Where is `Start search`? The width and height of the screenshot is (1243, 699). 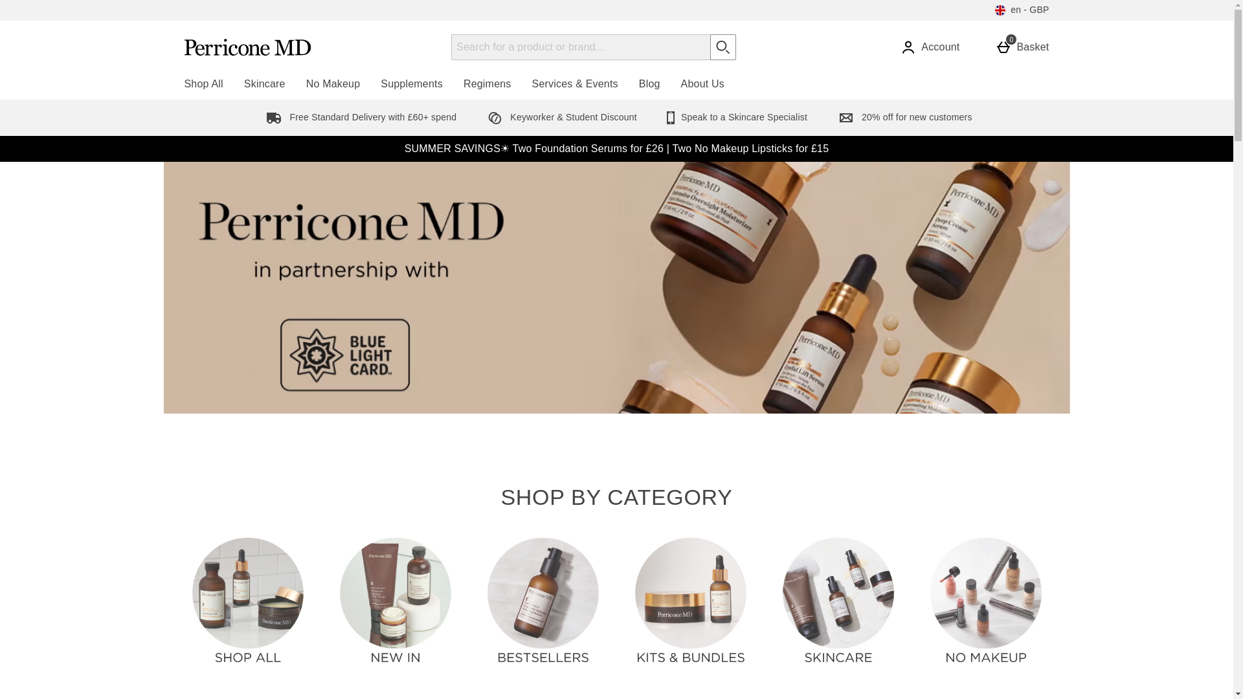 Start search is located at coordinates (932, 47).